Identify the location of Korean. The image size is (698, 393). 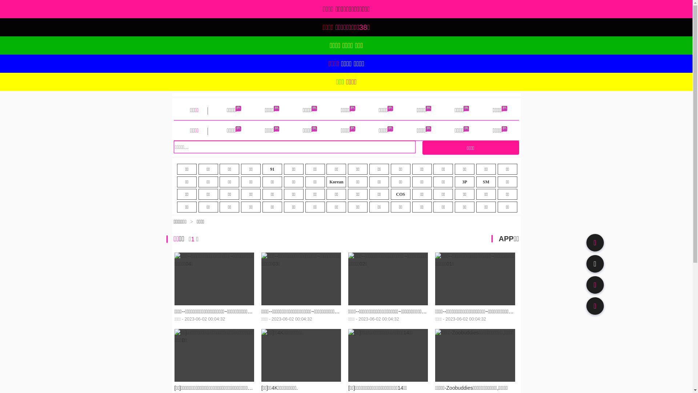
(336, 182).